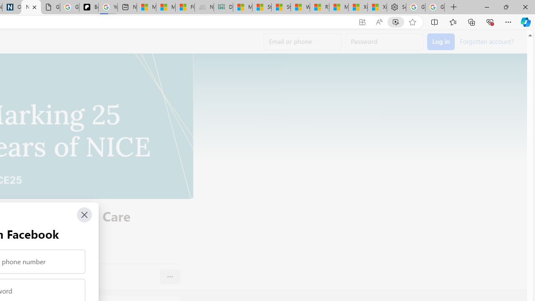 The width and height of the screenshot is (535, 301). I want to click on Accessible login button, so click(441, 42).